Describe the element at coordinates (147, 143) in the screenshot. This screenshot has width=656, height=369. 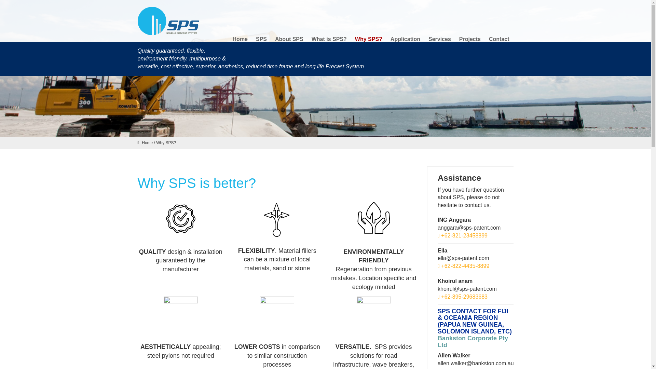
I see `Go to Schema Precast System.` at that location.